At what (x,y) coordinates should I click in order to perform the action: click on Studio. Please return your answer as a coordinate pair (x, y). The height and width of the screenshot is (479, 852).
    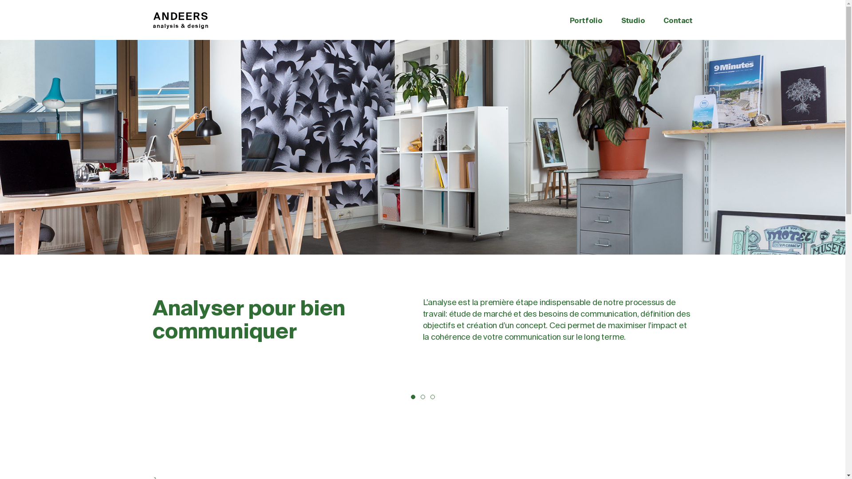
    Looking at the image, I should click on (633, 20).